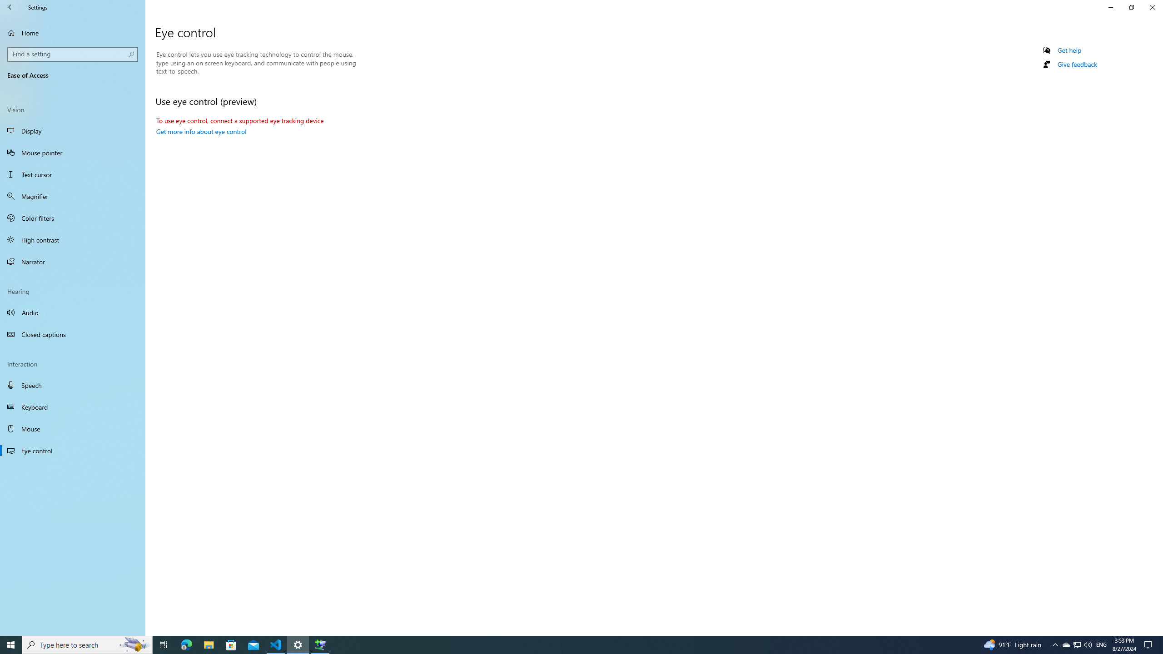 The width and height of the screenshot is (1163, 654). I want to click on Restore Settings, so click(1131, 7).